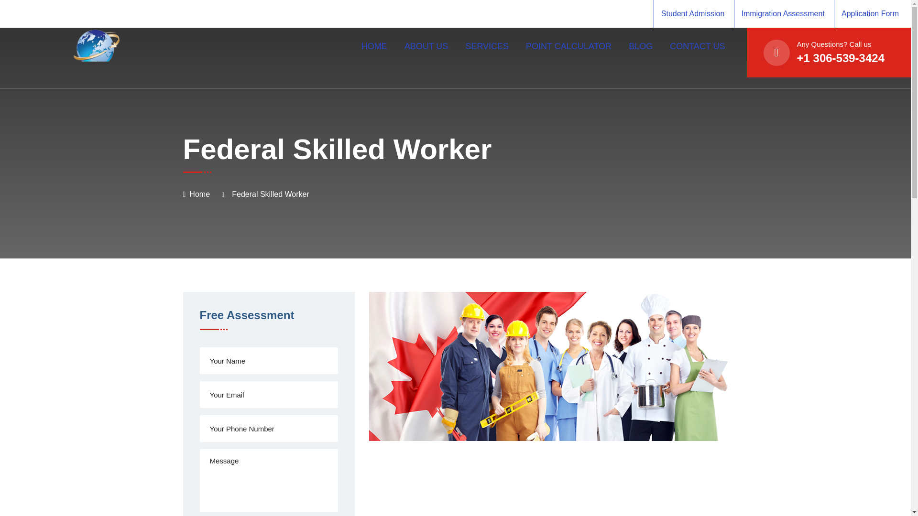 The image size is (918, 516). What do you see at coordinates (641, 46) in the screenshot?
I see `BLOG` at bounding box center [641, 46].